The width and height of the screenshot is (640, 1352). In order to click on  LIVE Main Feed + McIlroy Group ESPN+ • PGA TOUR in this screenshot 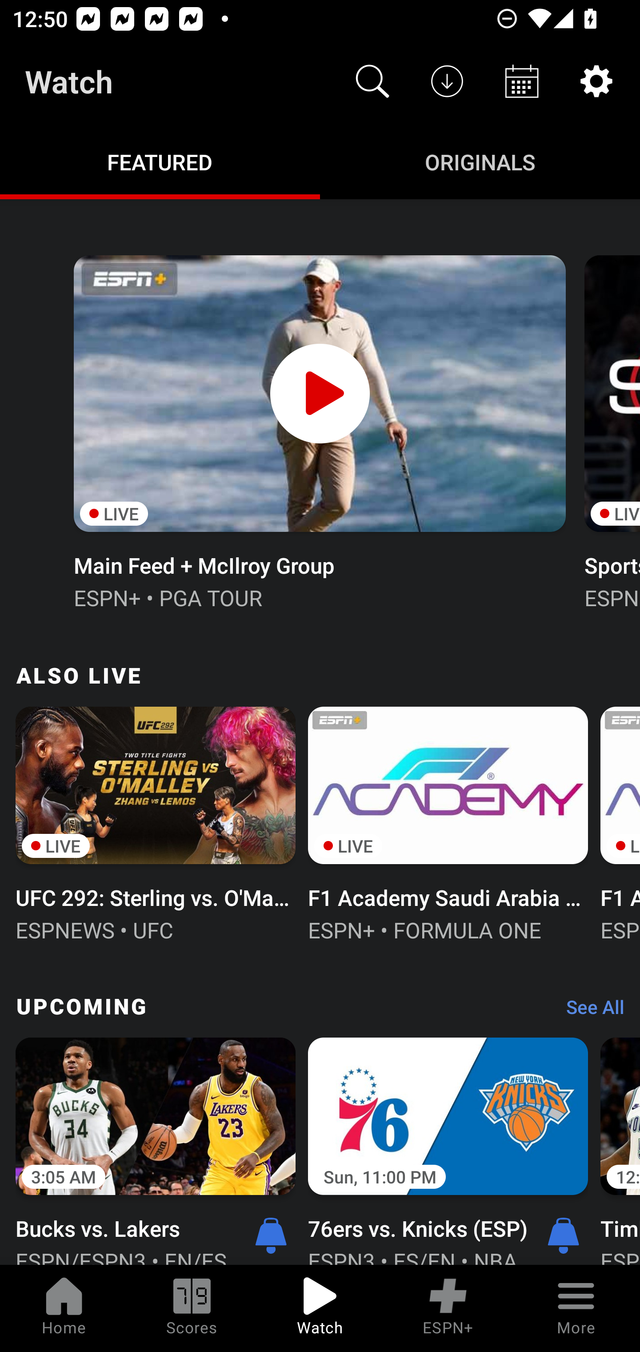, I will do `click(319, 431)`.